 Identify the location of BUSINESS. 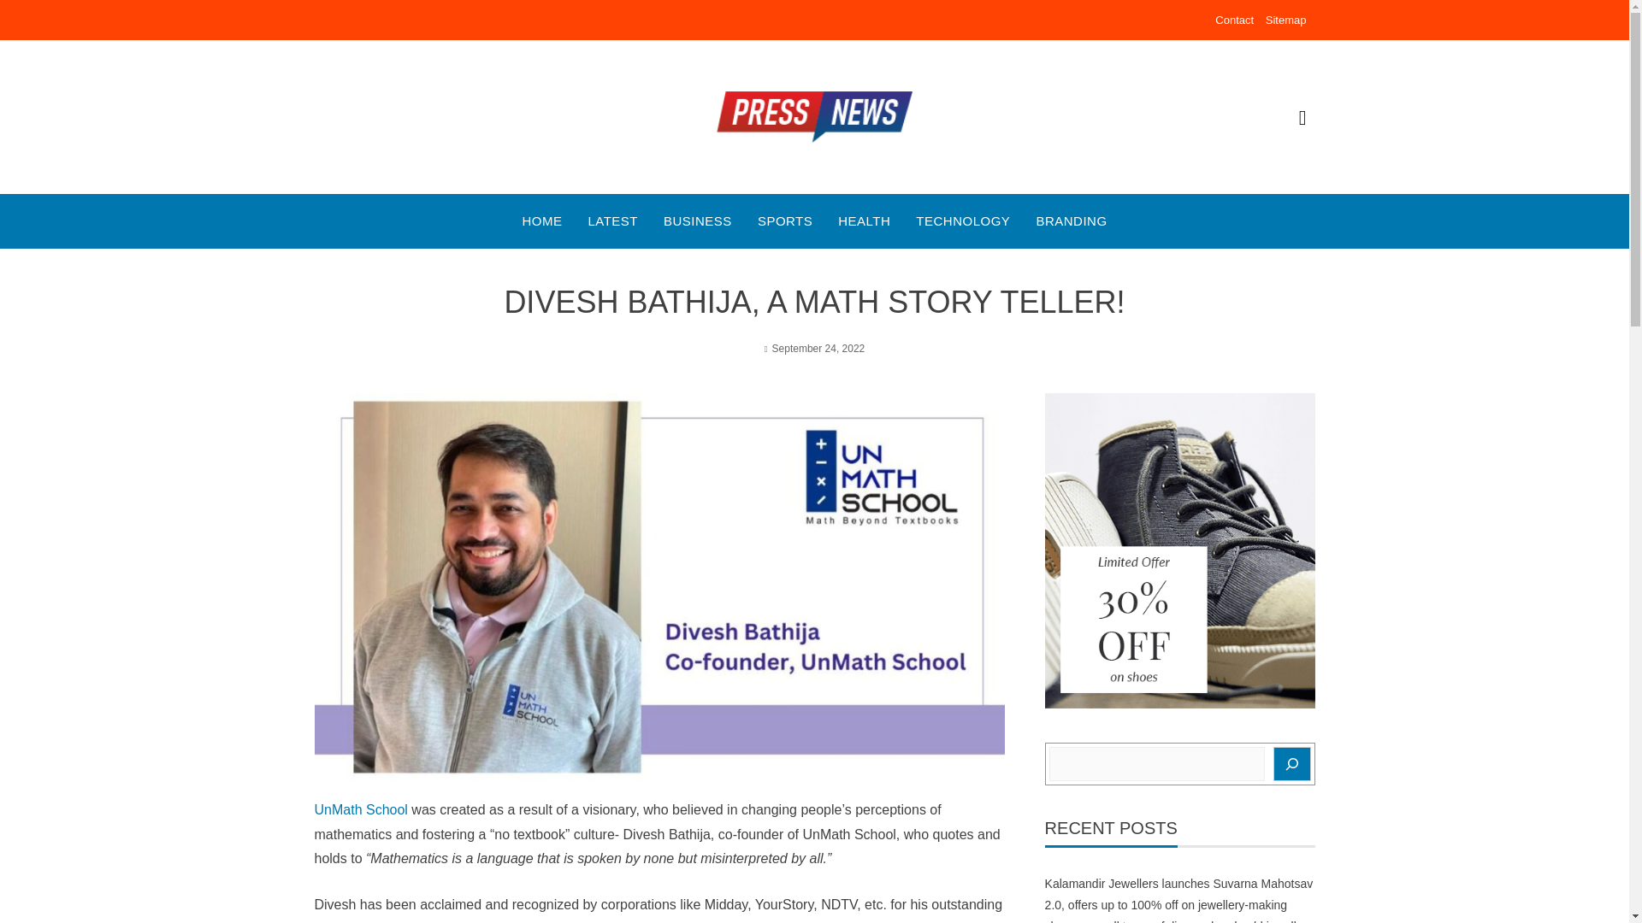
(698, 221).